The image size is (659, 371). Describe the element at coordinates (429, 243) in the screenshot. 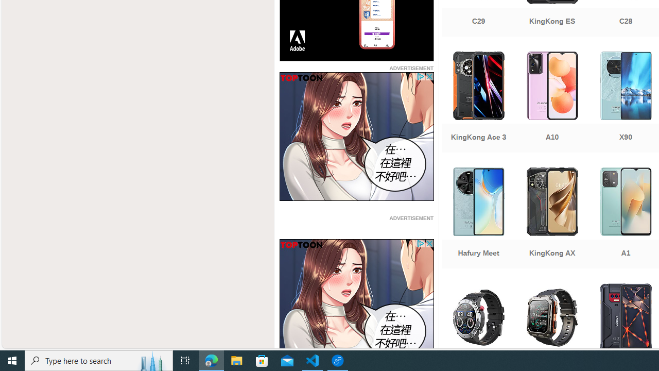

I see `AutomationID: close_button_svg` at that location.